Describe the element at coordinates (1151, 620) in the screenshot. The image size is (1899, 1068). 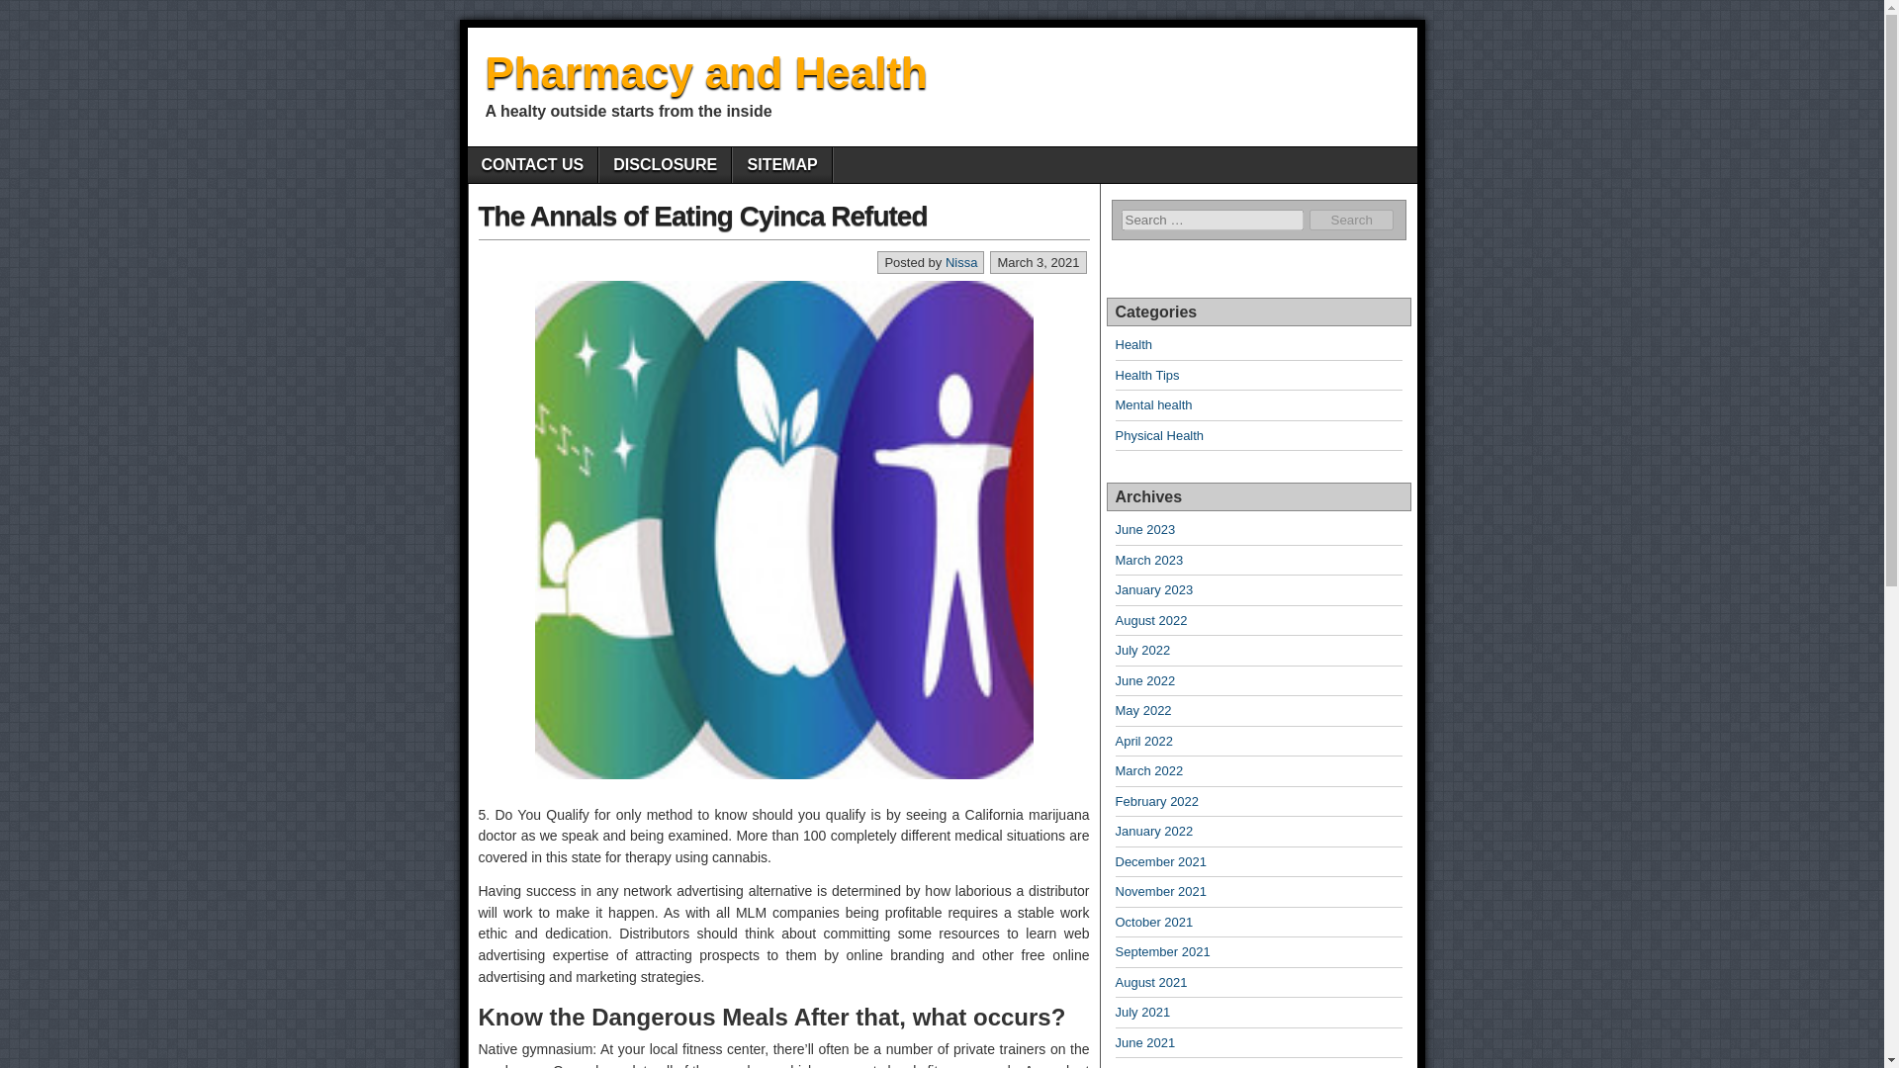
I see `August 2022` at that location.